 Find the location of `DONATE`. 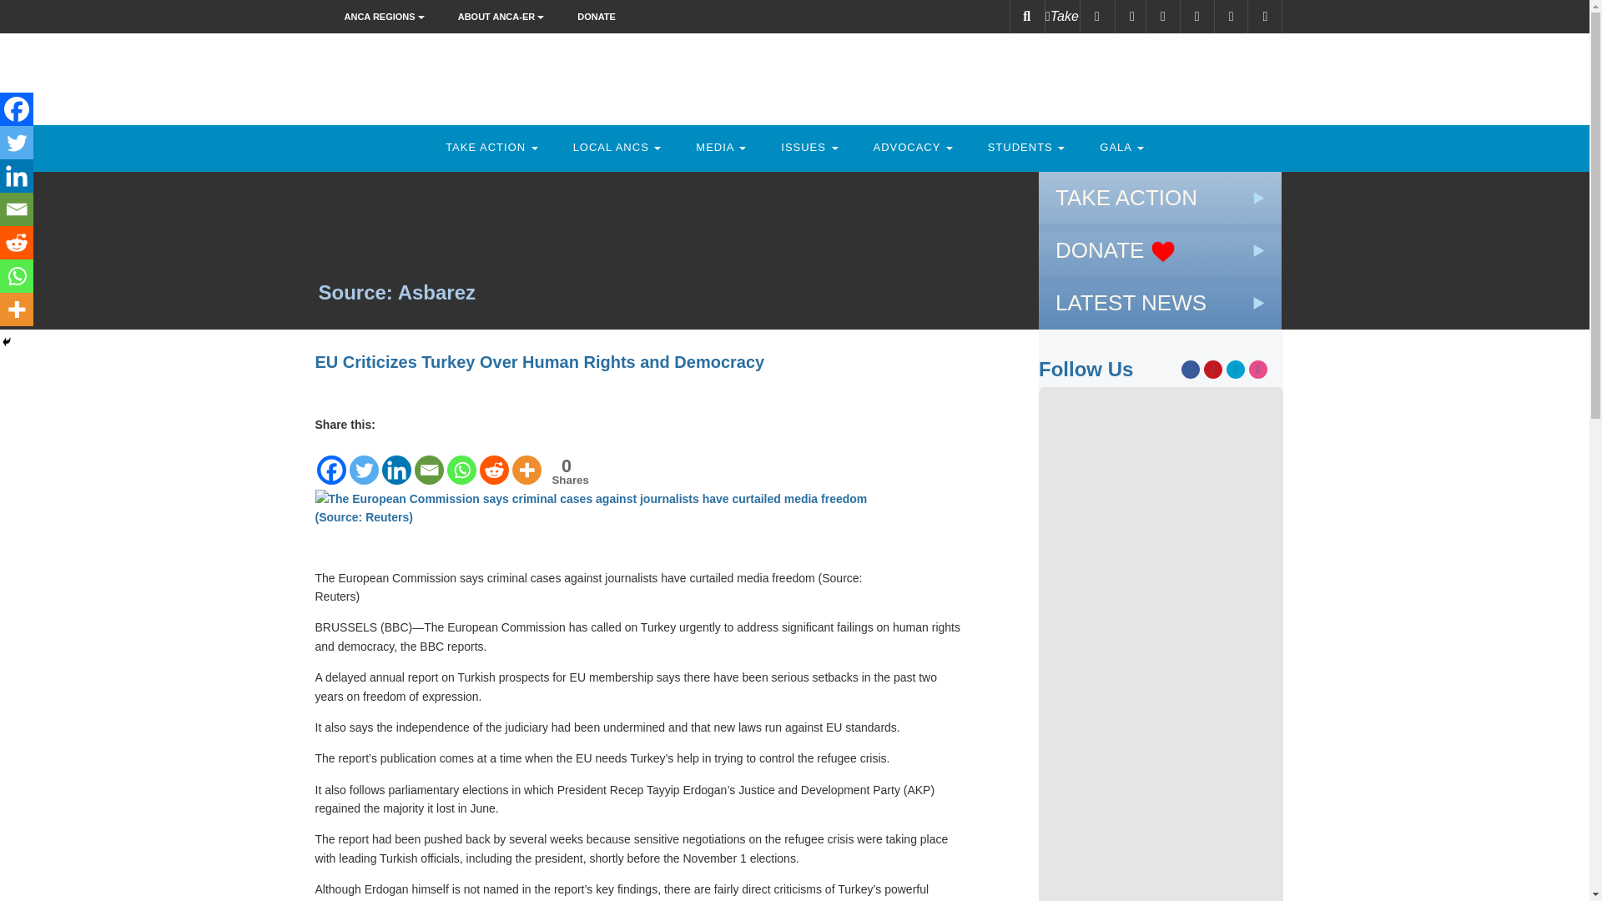

DONATE is located at coordinates (596, 17).